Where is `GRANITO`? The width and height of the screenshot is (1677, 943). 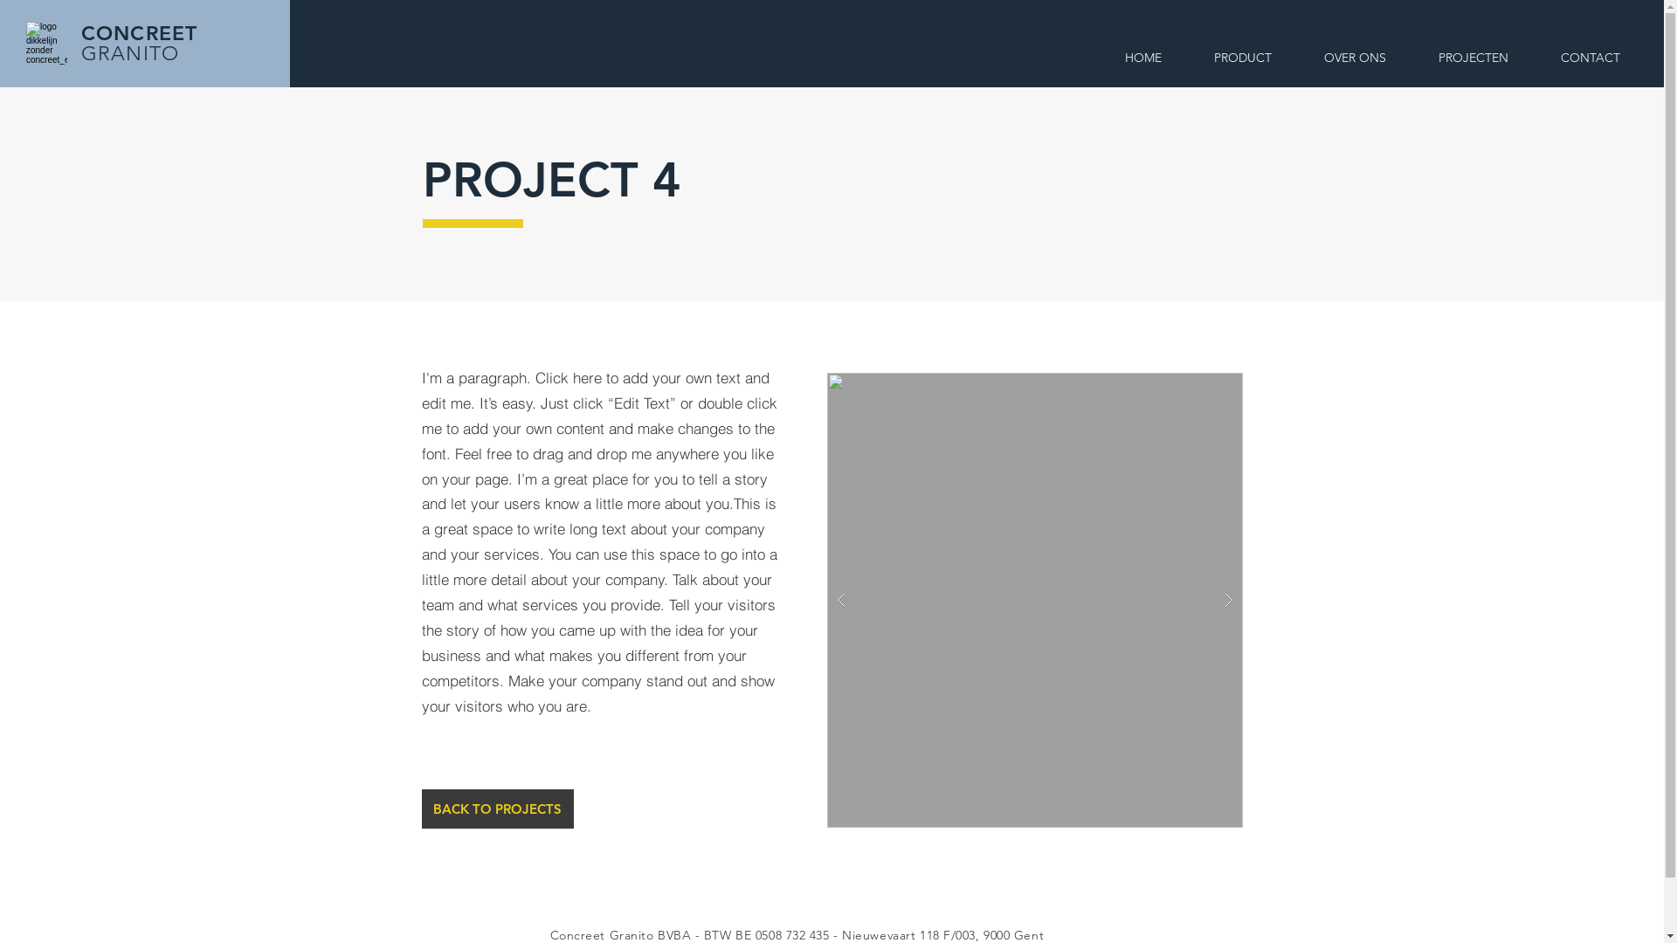
GRANITO is located at coordinates (130, 54).